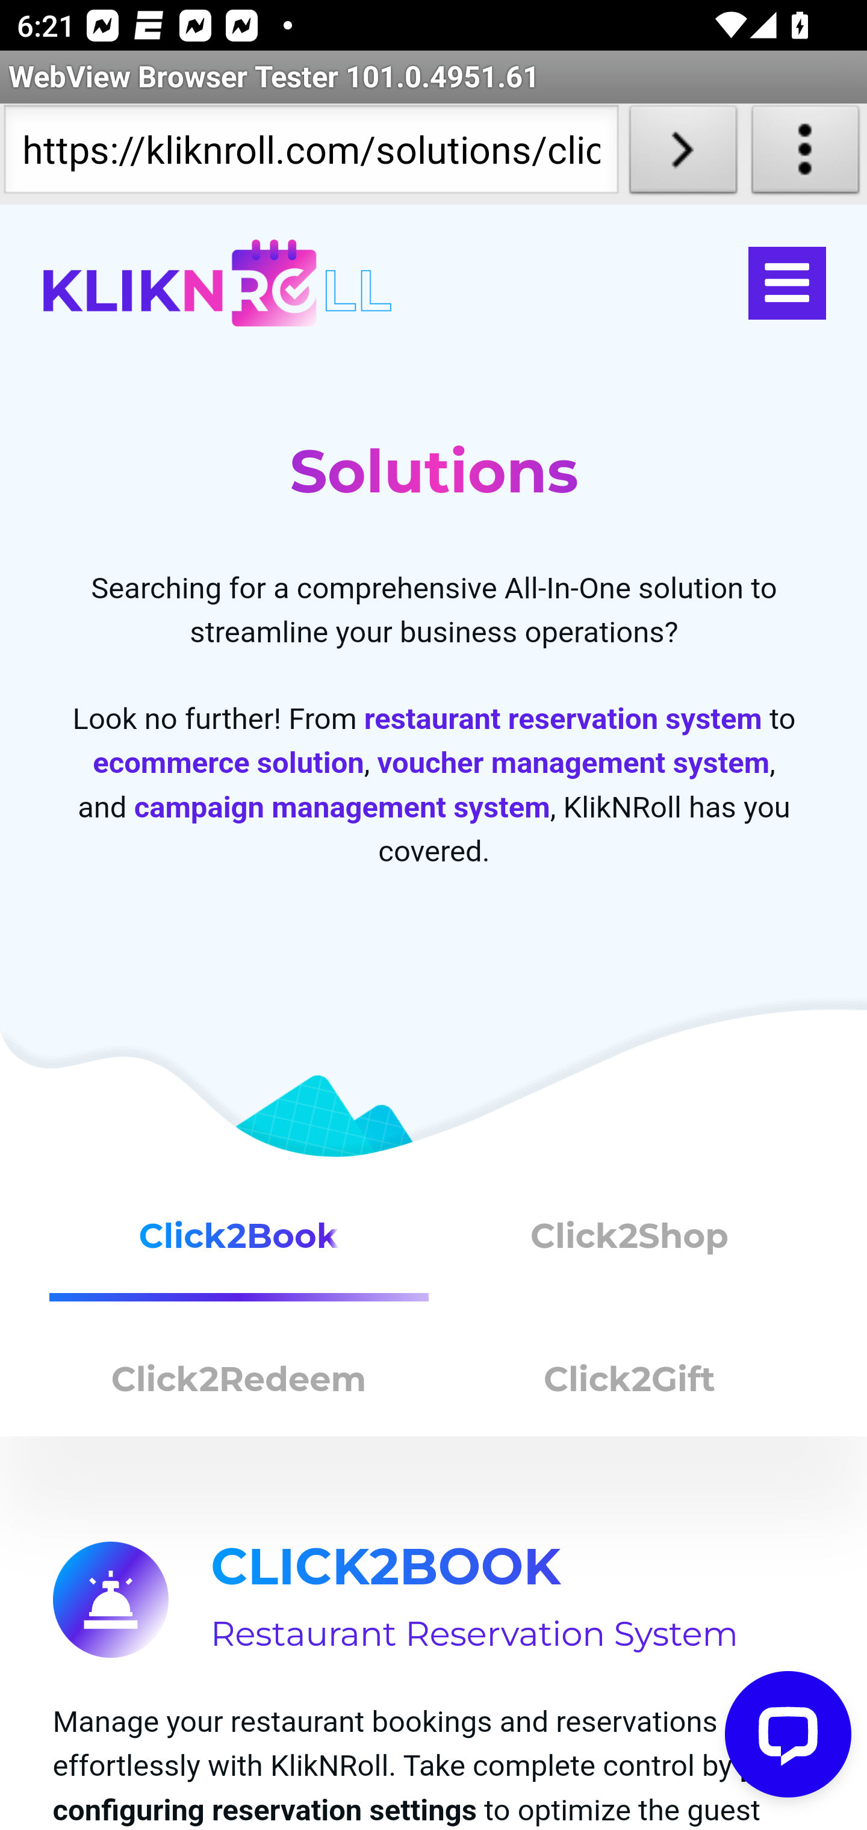  What do you see at coordinates (786, 284) in the screenshot?
I see `` at bounding box center [786, 284].